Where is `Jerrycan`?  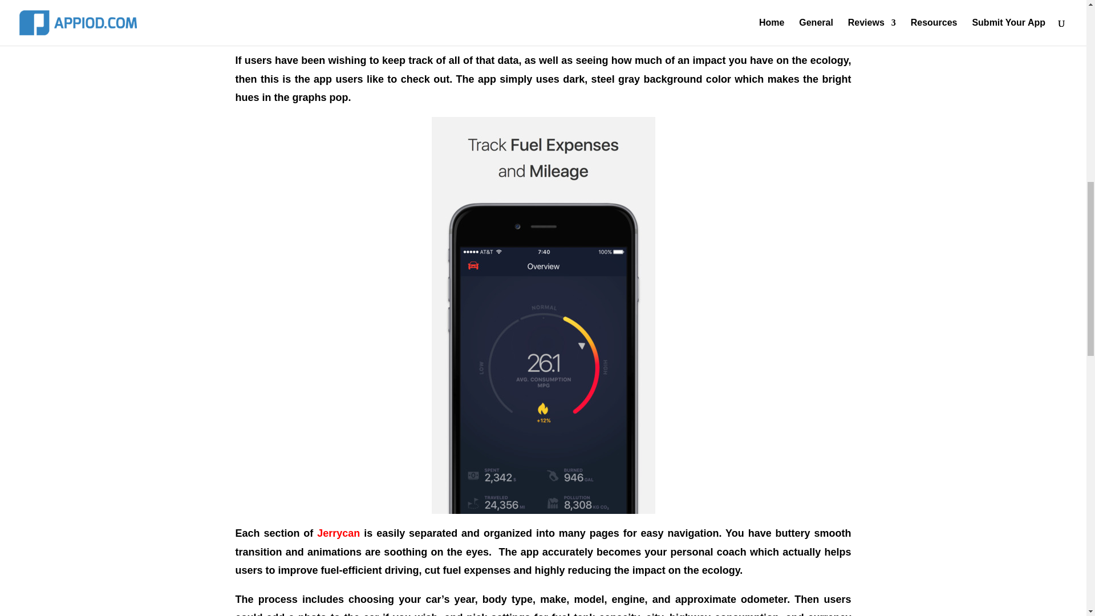
Jerrycan is located at coordinates (339, 533).